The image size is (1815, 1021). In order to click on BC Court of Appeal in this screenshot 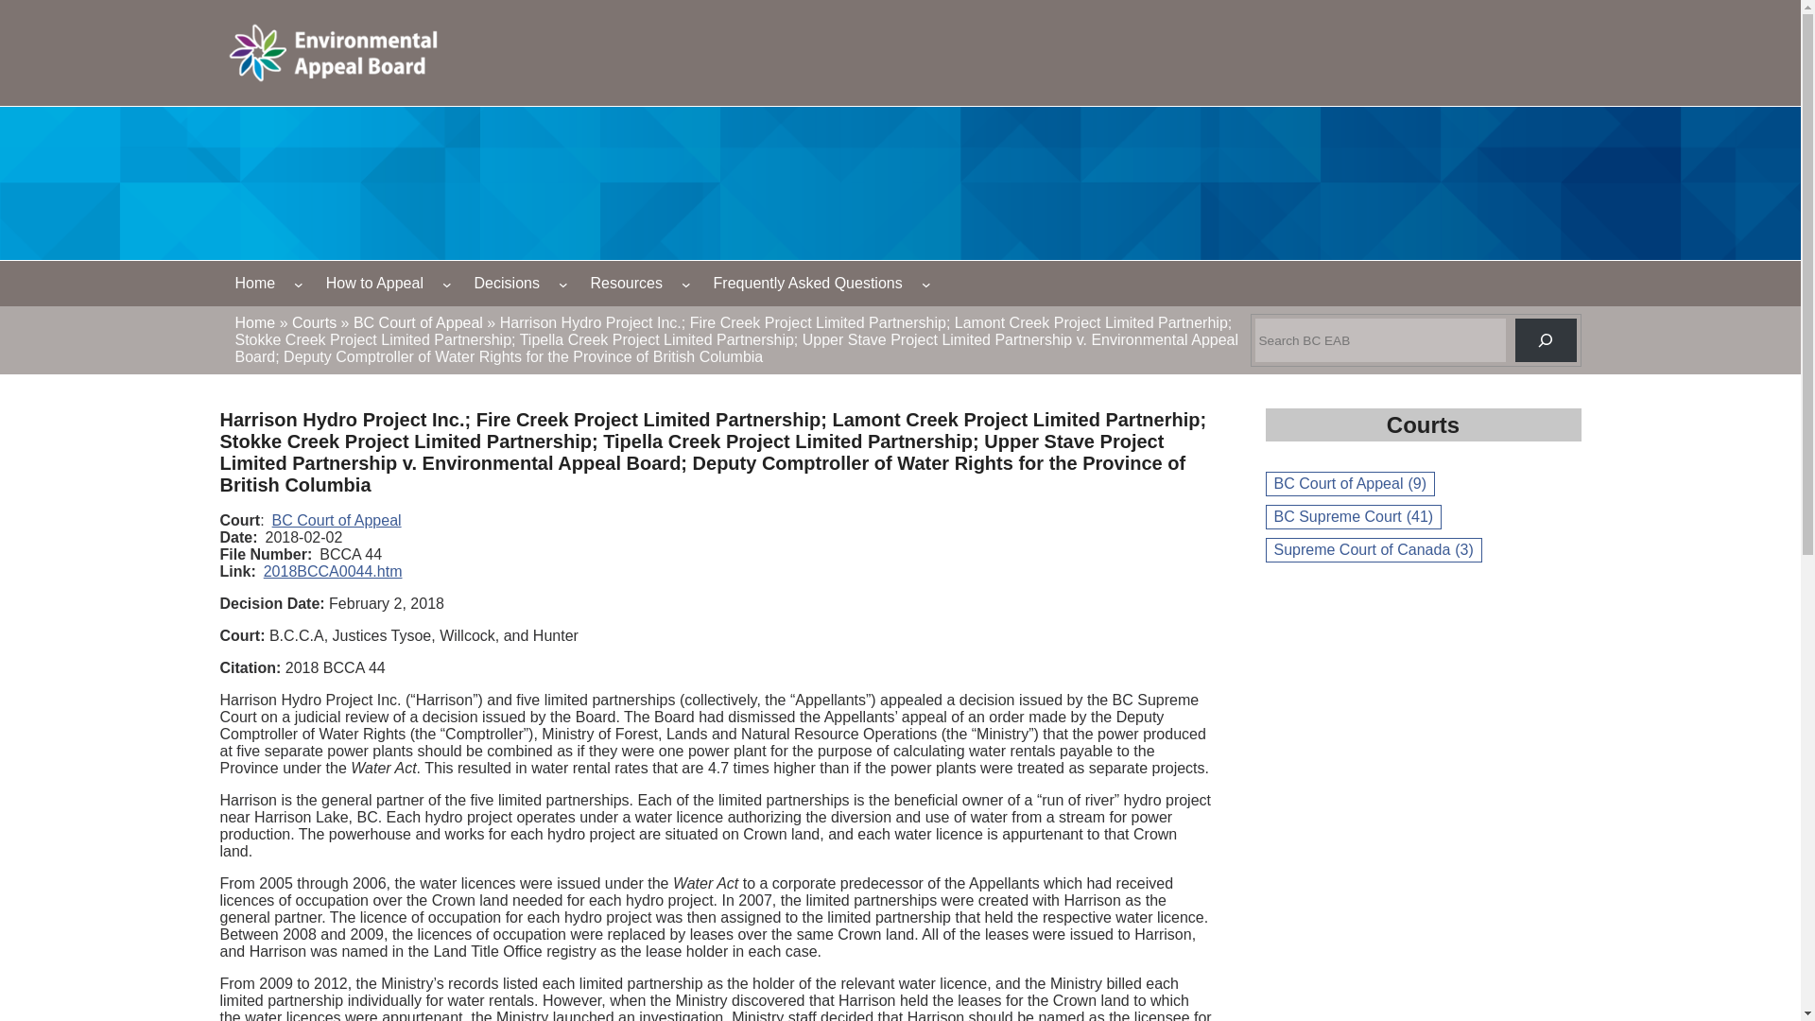, I will do `click(337, 520)`.